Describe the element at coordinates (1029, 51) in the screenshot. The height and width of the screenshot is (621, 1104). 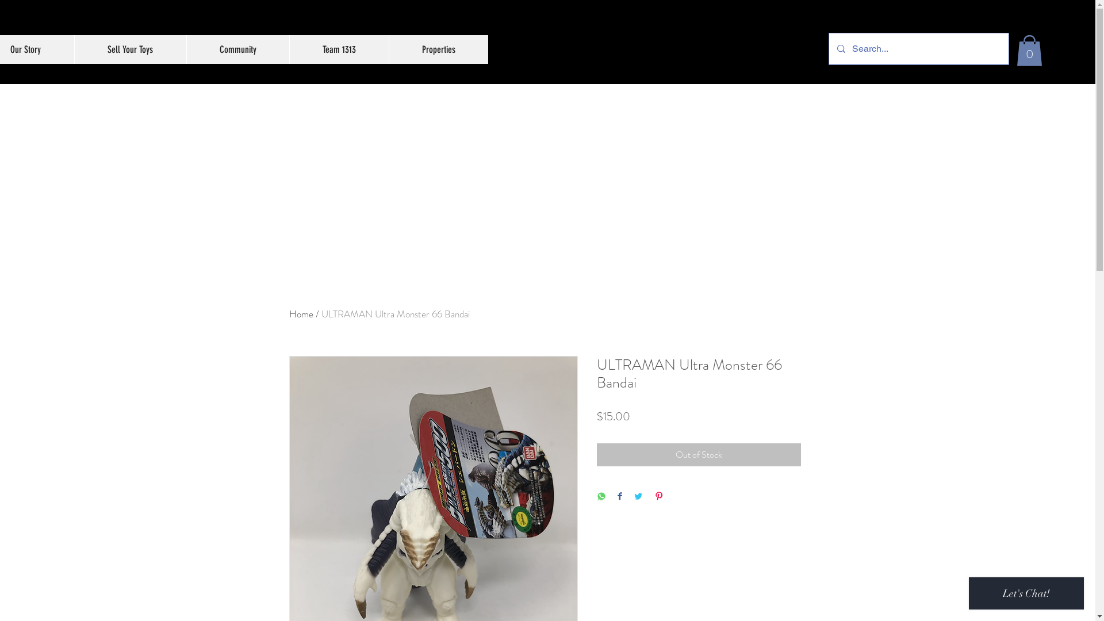
I see `0` at that location.